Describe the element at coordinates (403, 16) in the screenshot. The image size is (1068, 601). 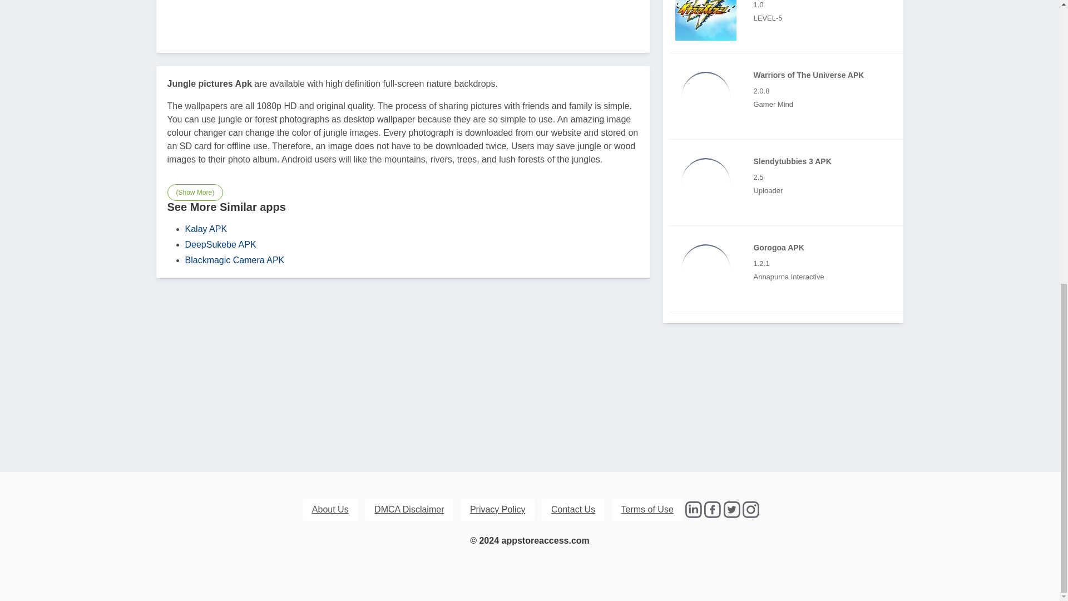
I see `Advertisement` at that location.